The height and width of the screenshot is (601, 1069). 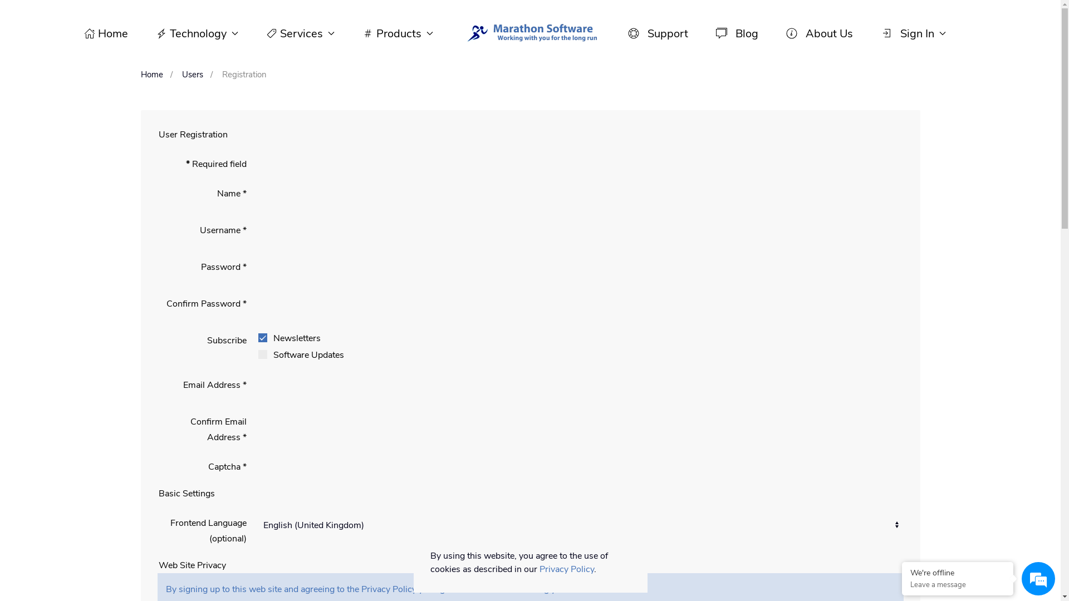 I want to click on Technology, so click(x=197, y=33).